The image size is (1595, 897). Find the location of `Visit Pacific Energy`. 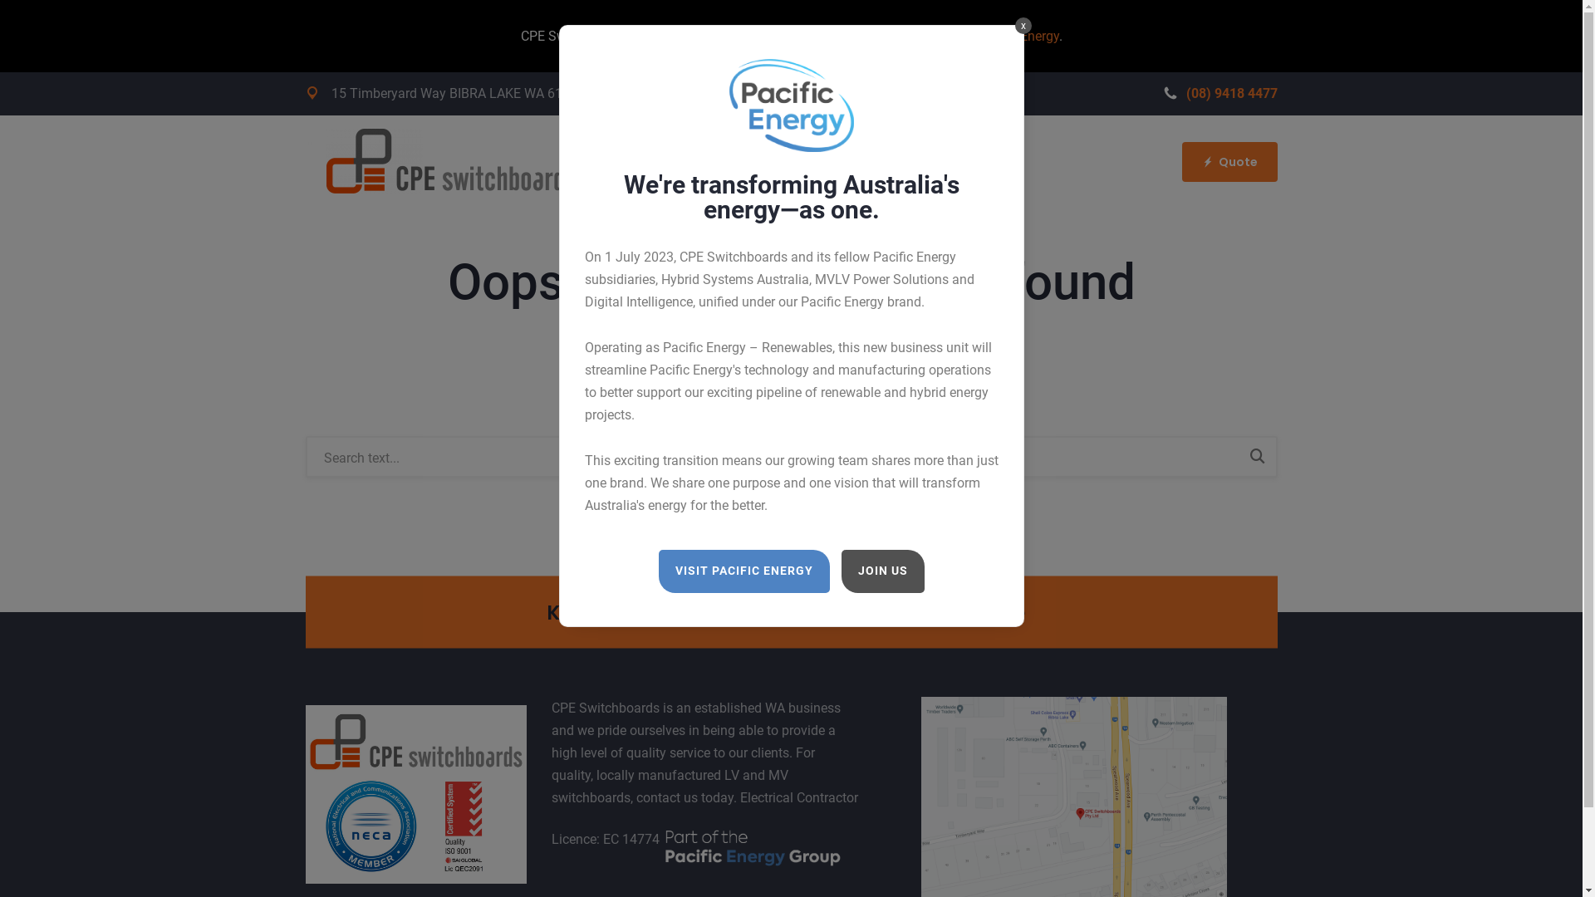

Visit Pacific Energy is located at coordinates (1003, 37).